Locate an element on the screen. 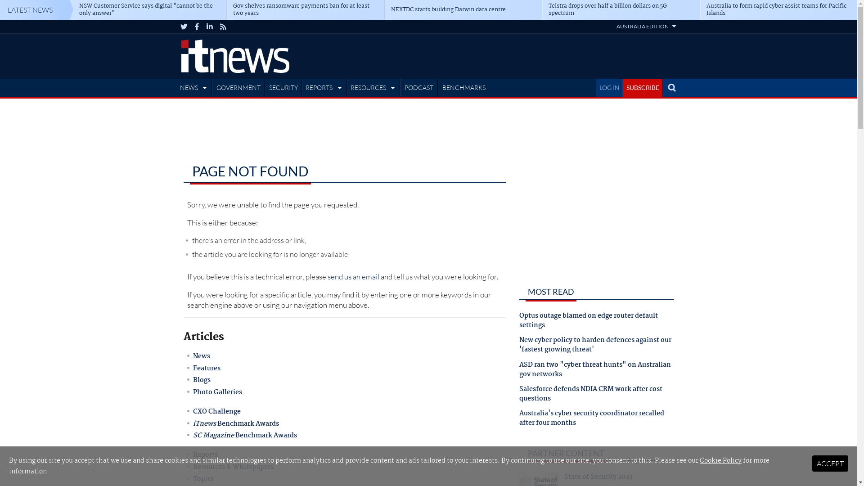 The width and height of the screenshot is (864, 486). Topics is located at coordinates (203, 479).